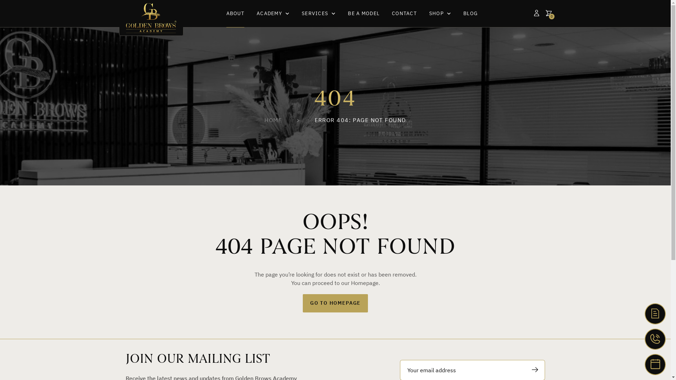 The width and height of the screenshot is (676, 380). What do you see at coordinates (363, 13) in the screenshot?
I see `BE A MODEL` at bounding box center [363, 13].